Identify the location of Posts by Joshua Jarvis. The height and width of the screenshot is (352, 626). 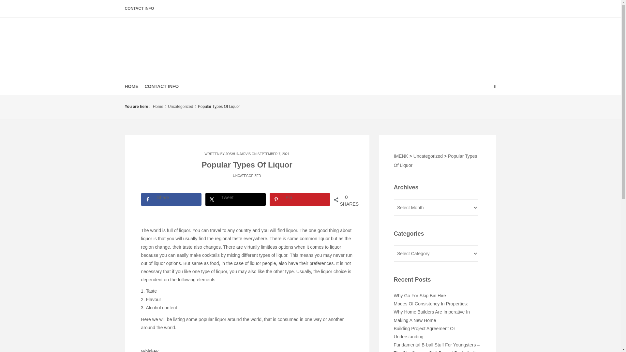
(428, 155).